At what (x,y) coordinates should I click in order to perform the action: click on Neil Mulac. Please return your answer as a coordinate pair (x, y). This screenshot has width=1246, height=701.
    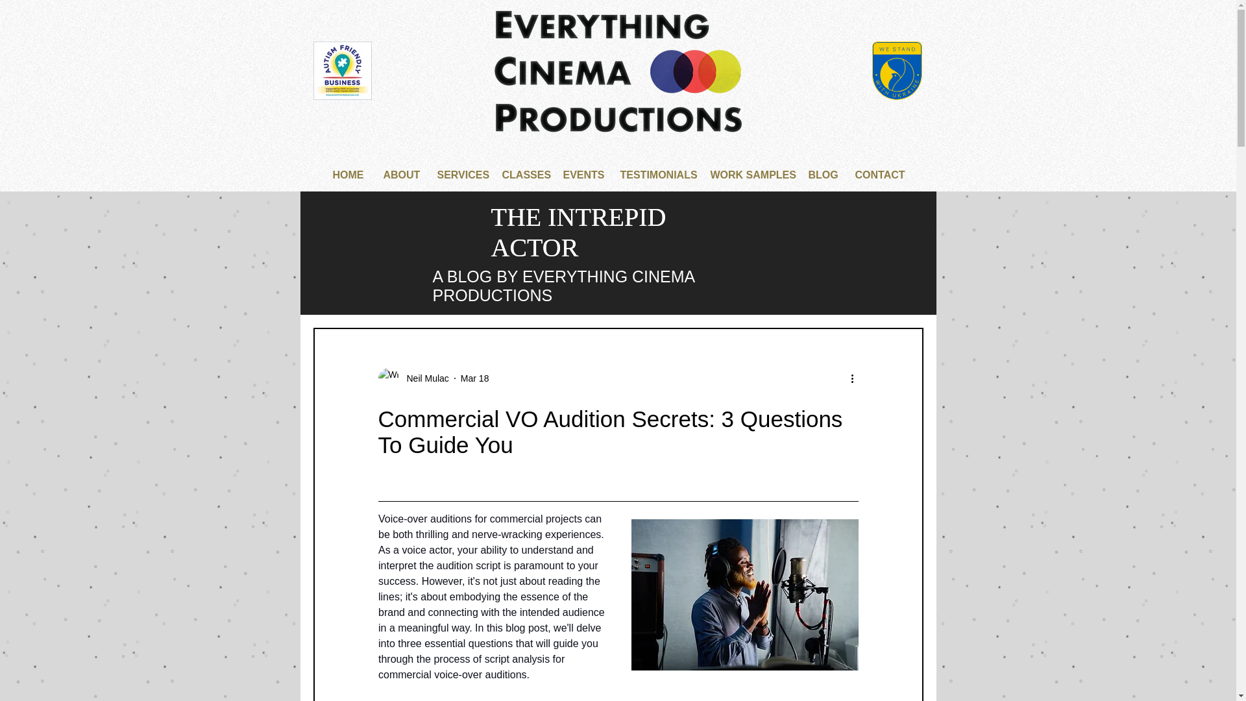
    Looking at the image, I should click on (413, 378).